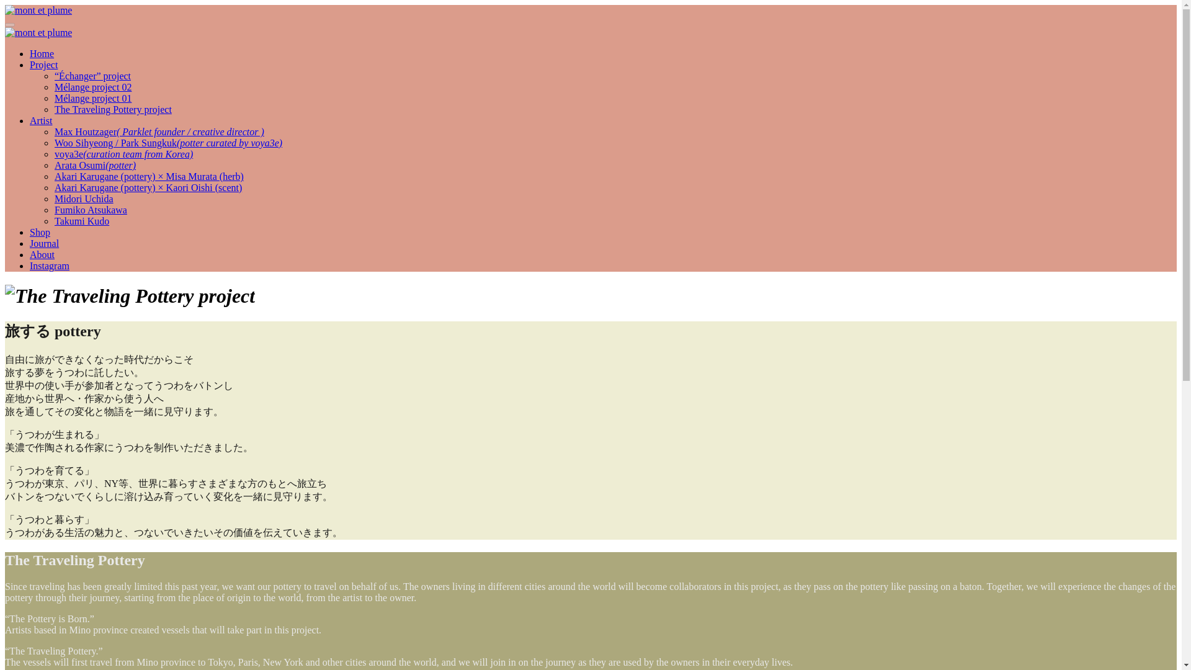 The width and height of the screenshot is (1191, 670). Describe the element at coordinates (82, 221) in the screenshot. I see `Takumi Kudo` at that location.